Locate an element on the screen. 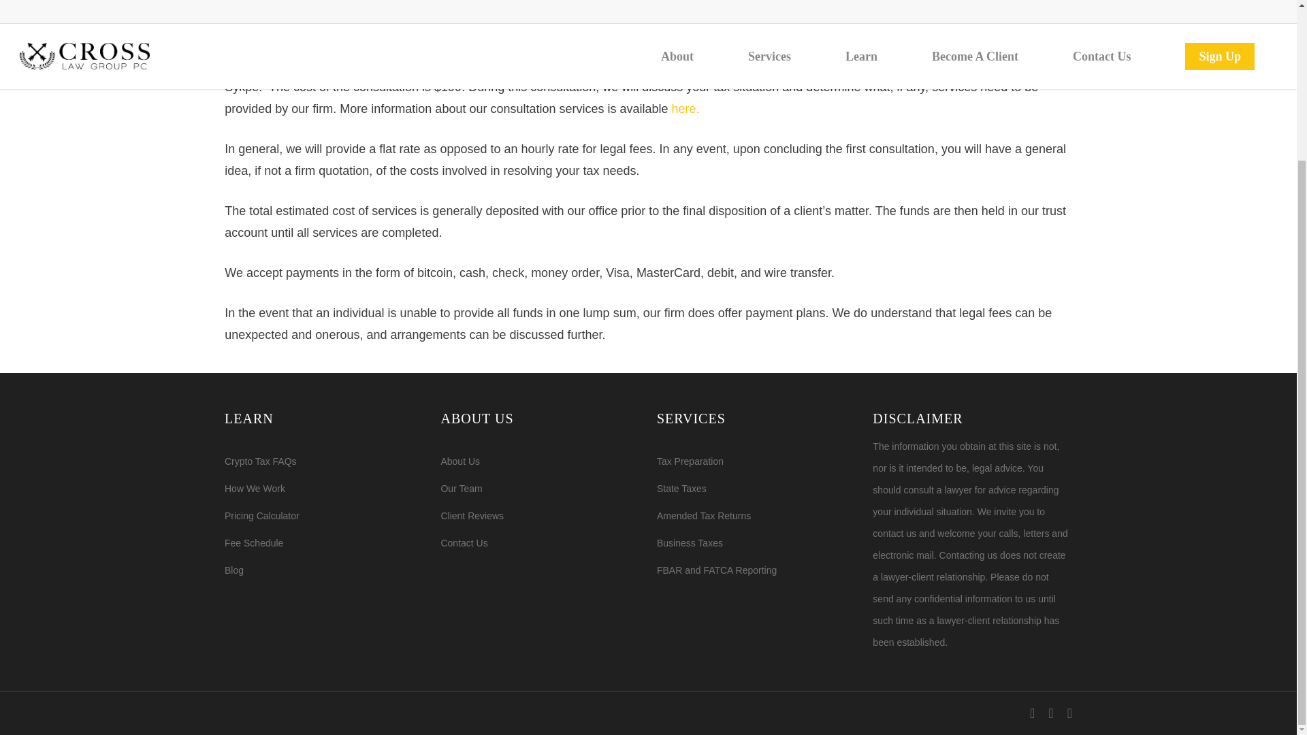 Image resolution: width=1307 pixels, height=735 pixels. Crypto Tax FAQs is located at coordinates (324, 461).